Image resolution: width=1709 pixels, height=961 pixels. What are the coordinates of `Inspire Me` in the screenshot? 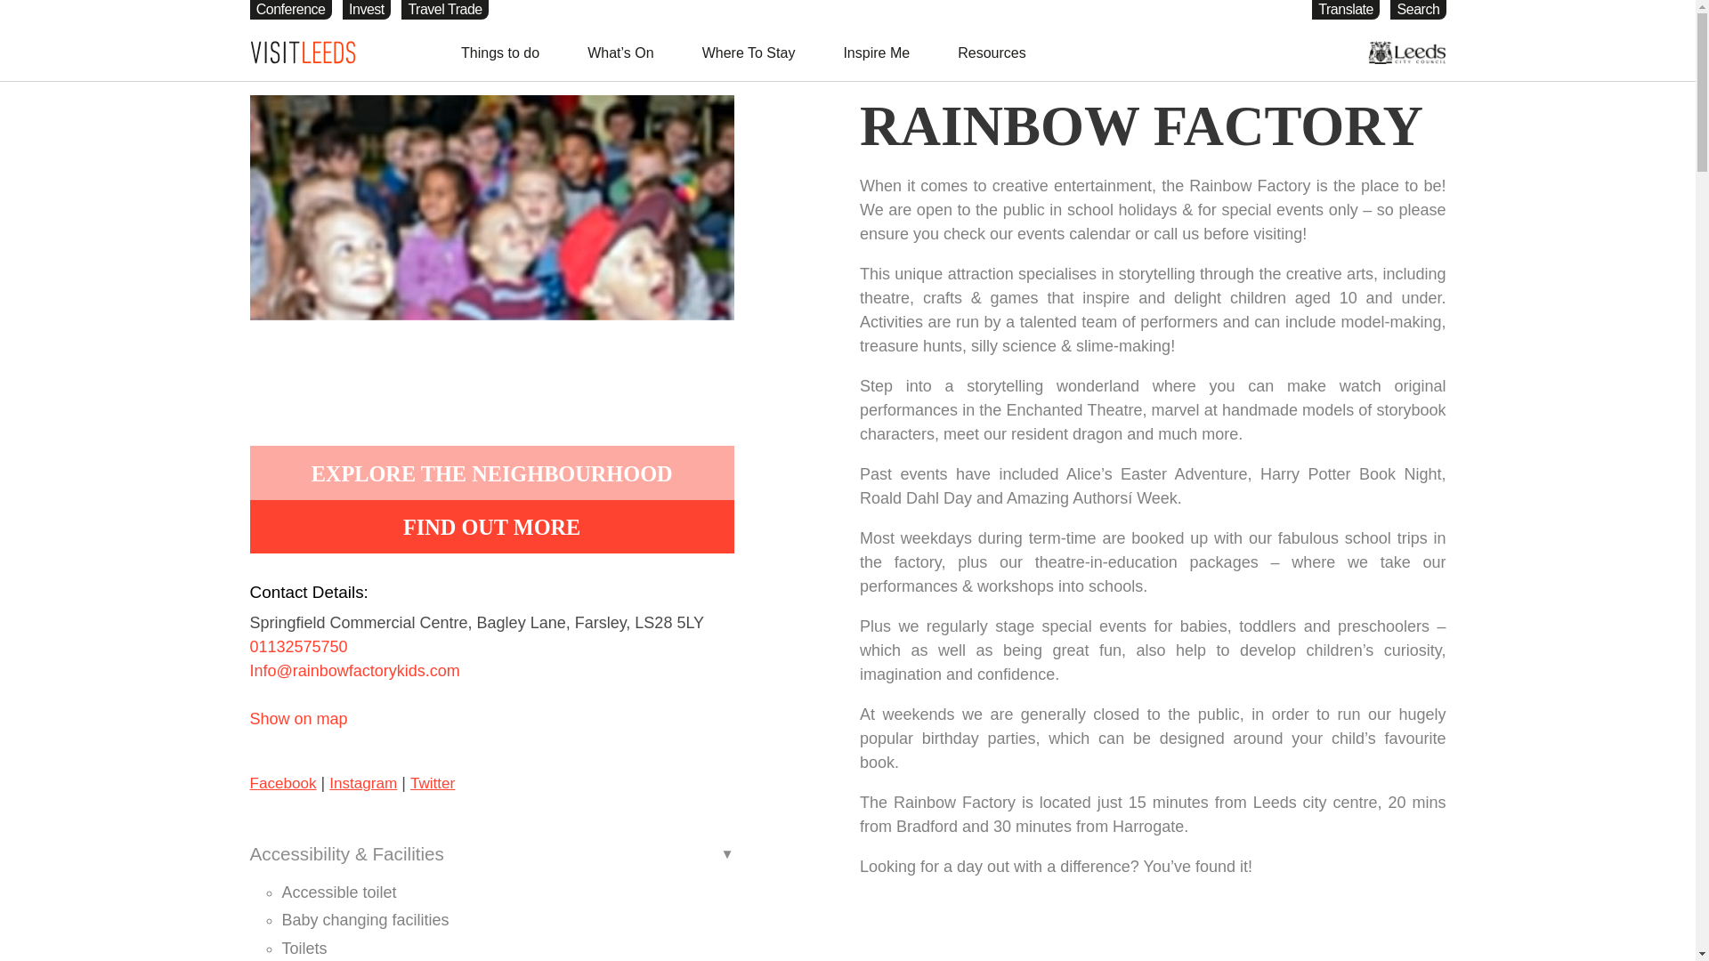 It's located at (876, 52).